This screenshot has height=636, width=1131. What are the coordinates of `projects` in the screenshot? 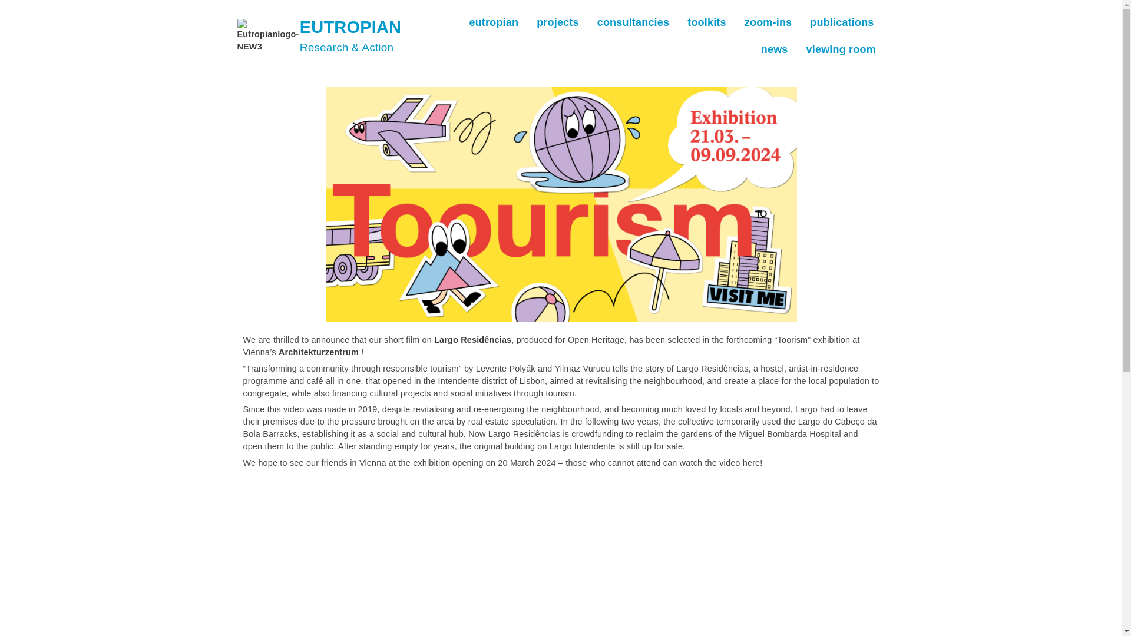 It's located at (557, 22).